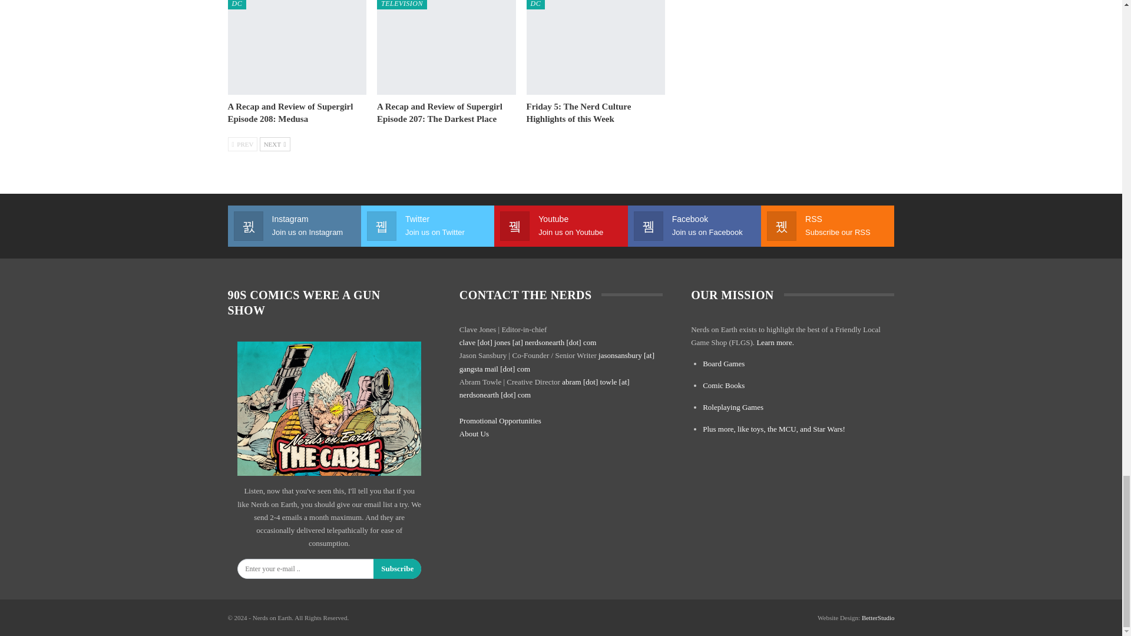 The image size is (1131, 636). What do you see at coordinates (242, 144) in the screenshot?
I see `Previous` at bounding box center [242, 144].